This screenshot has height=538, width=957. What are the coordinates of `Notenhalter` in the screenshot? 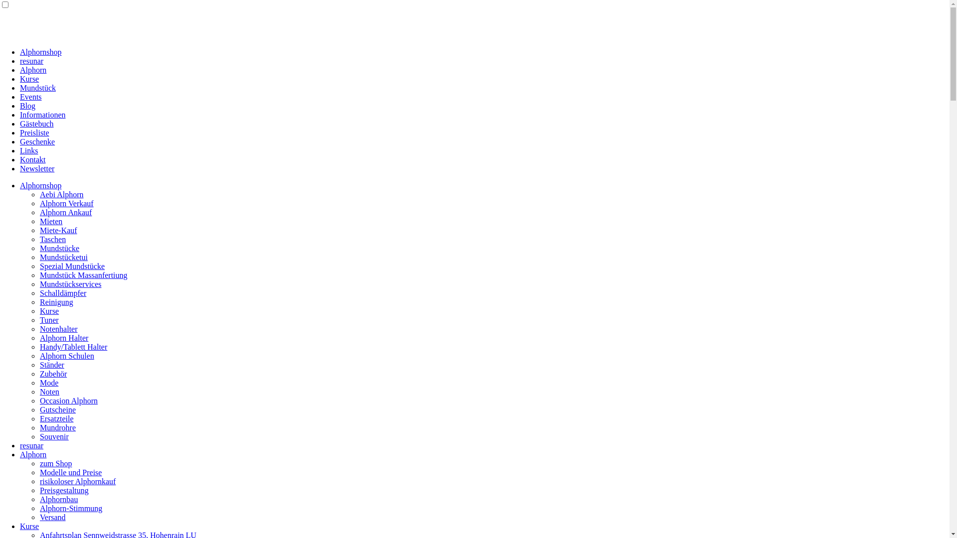 It's located at (59, 329).